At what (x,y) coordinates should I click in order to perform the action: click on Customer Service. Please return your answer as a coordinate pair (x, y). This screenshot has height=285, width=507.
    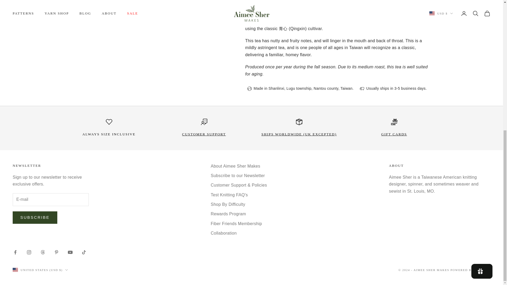
    Looking at the image, I should click on (204, 134).